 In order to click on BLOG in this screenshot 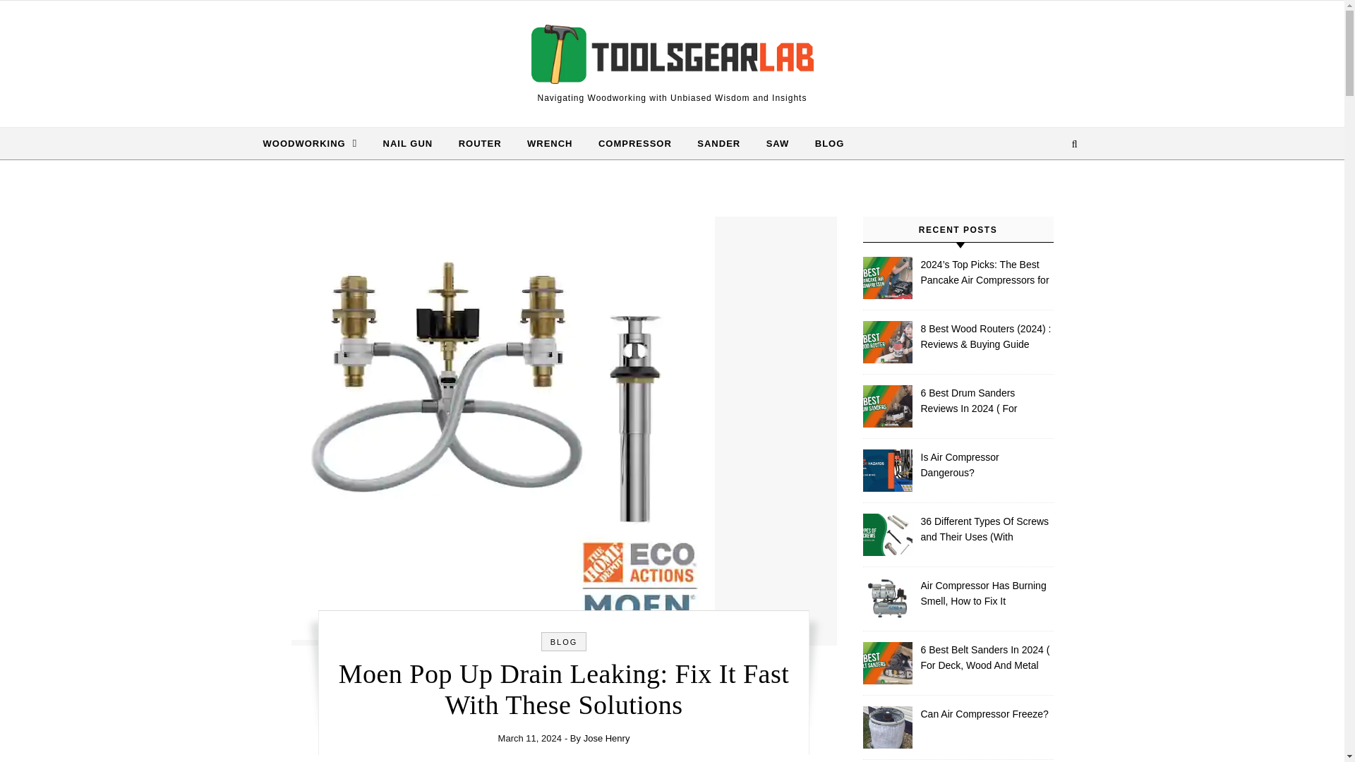, I will do `click(824, 144)`.